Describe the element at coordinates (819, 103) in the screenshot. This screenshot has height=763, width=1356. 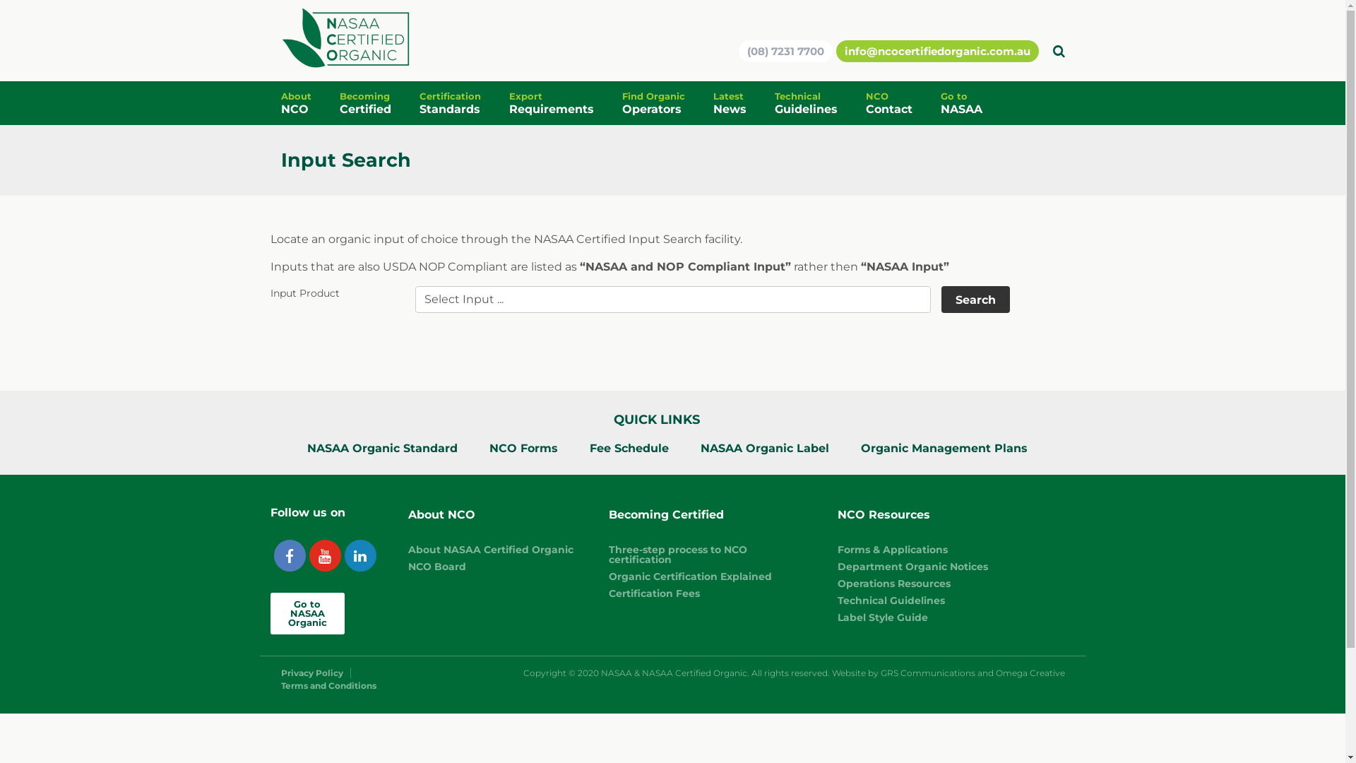
I see `Technical
Guidelines` at that location.